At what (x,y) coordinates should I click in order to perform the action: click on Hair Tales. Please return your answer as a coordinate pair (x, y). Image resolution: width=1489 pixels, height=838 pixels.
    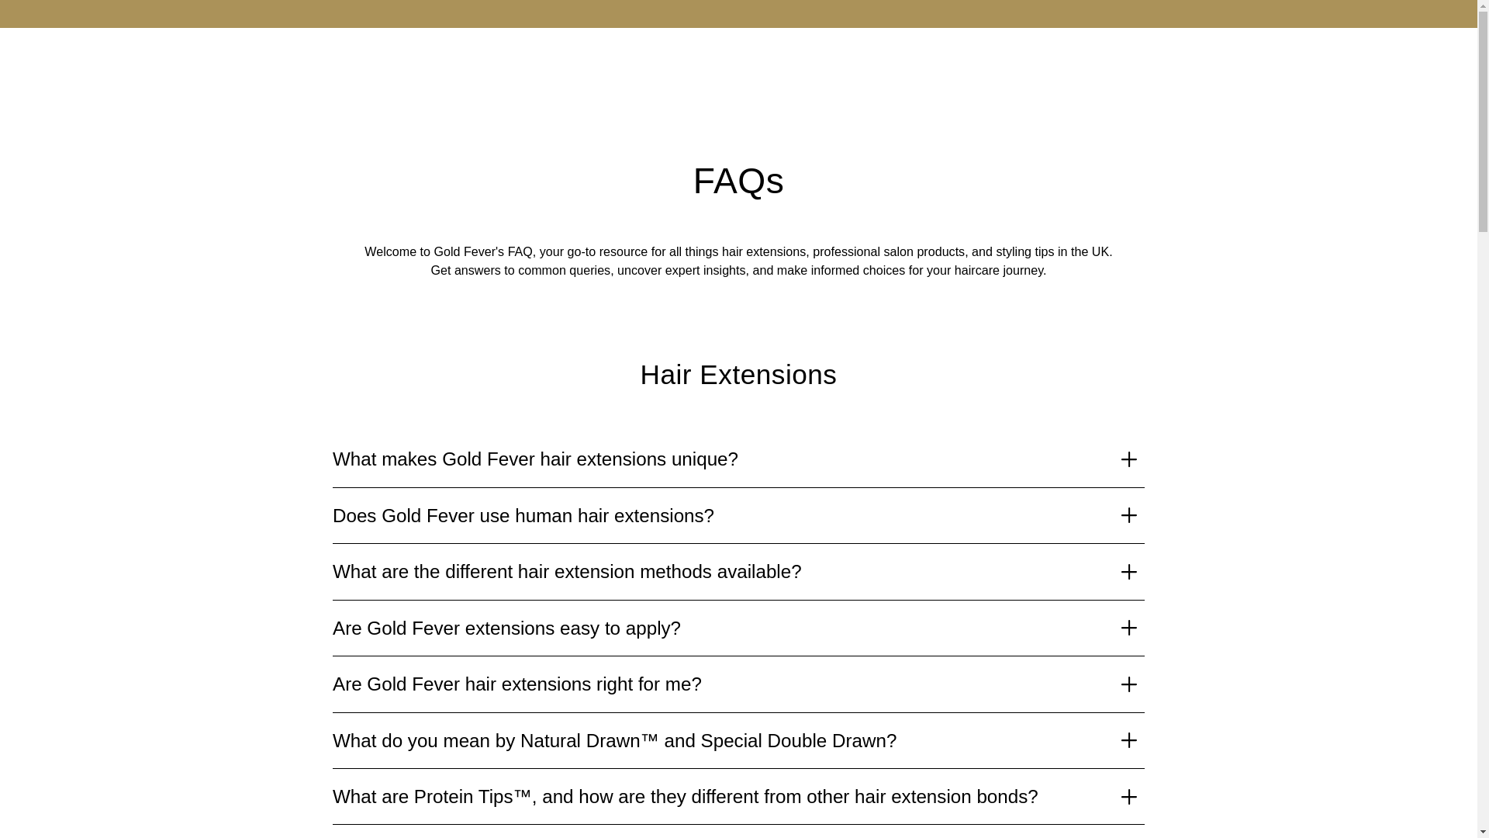
    Looking at the image, I should click on (991, 76).